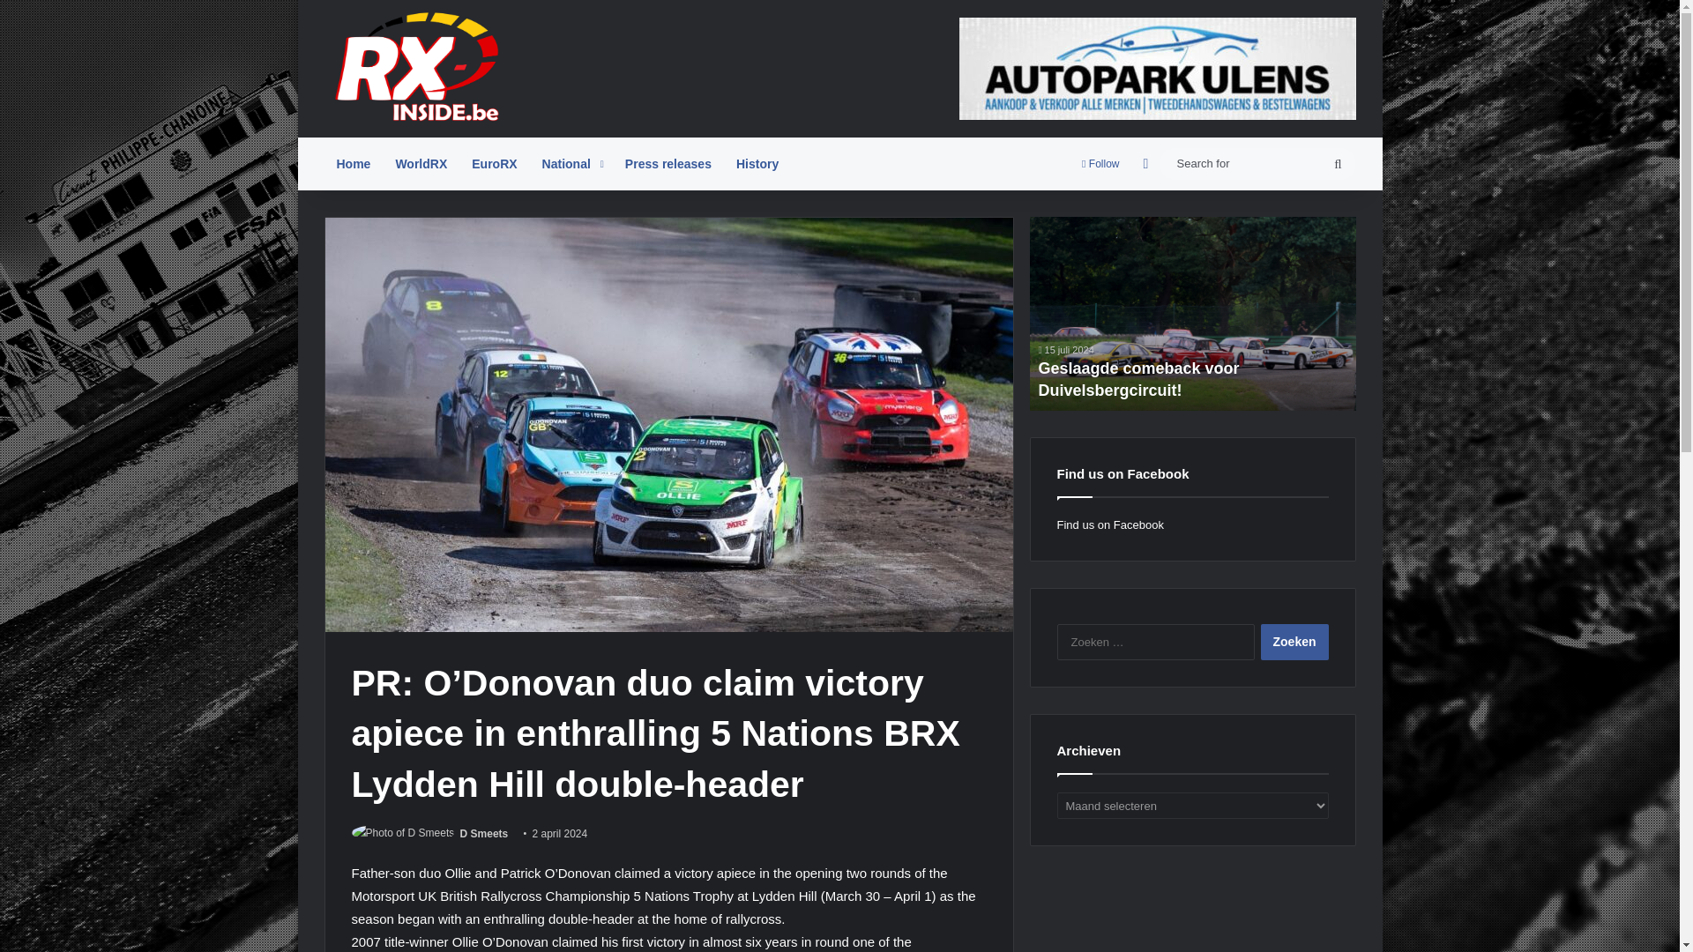 The height and width of the screenshot is (952, 1693). Describe the element at coordinates (668, 164) in the screenshot. I see `Press releases` at that location.